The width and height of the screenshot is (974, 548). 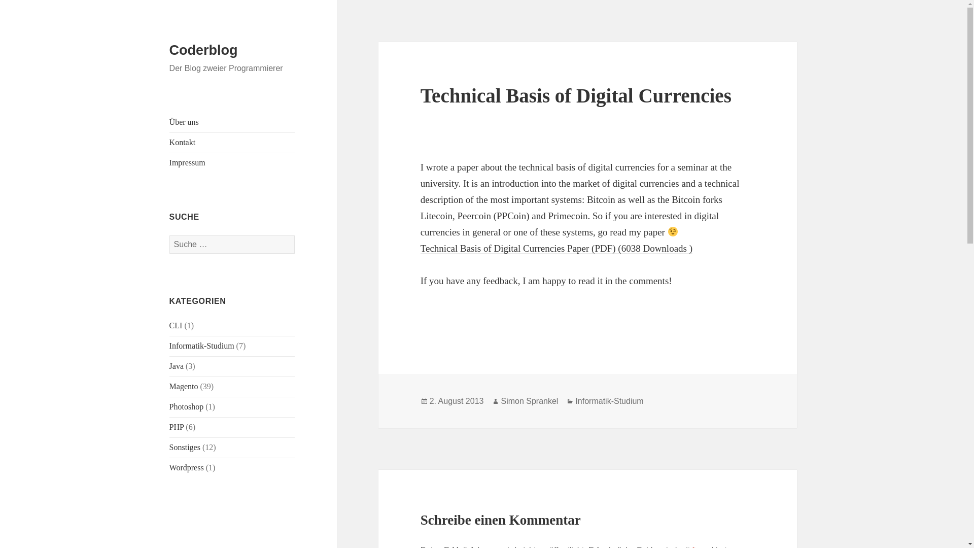 I want to click on Kontakt, so click(x=183, y=142).